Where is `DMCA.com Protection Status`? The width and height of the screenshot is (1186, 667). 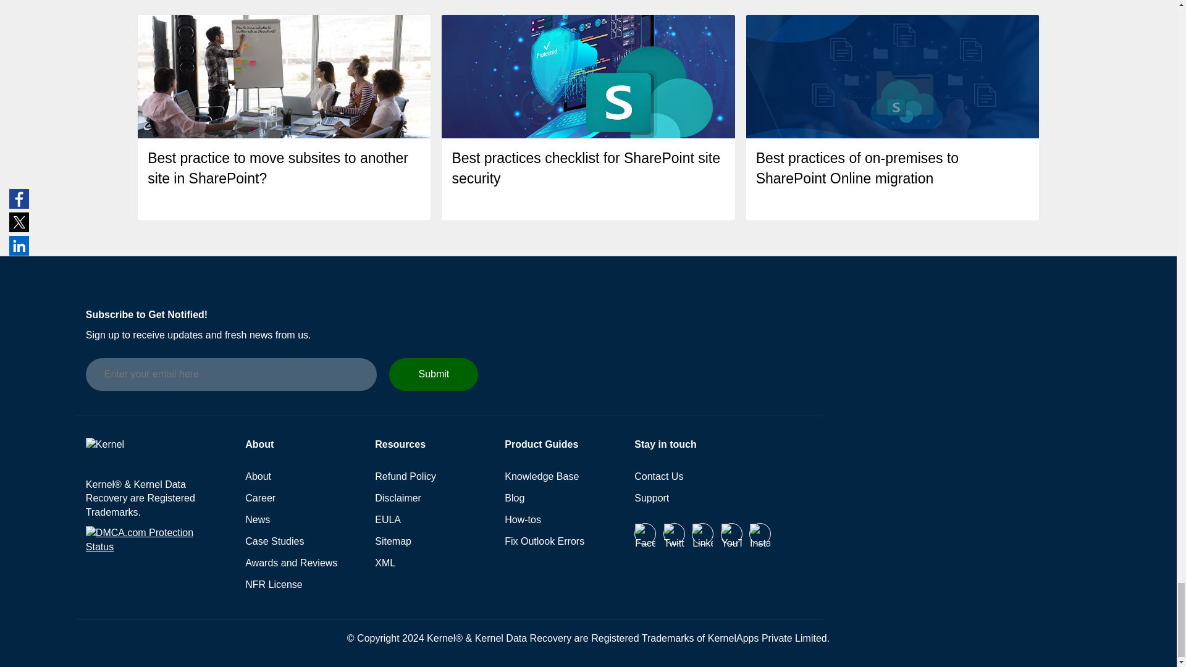 DMCA.com Protection Status is located at coordinates (154, 548).